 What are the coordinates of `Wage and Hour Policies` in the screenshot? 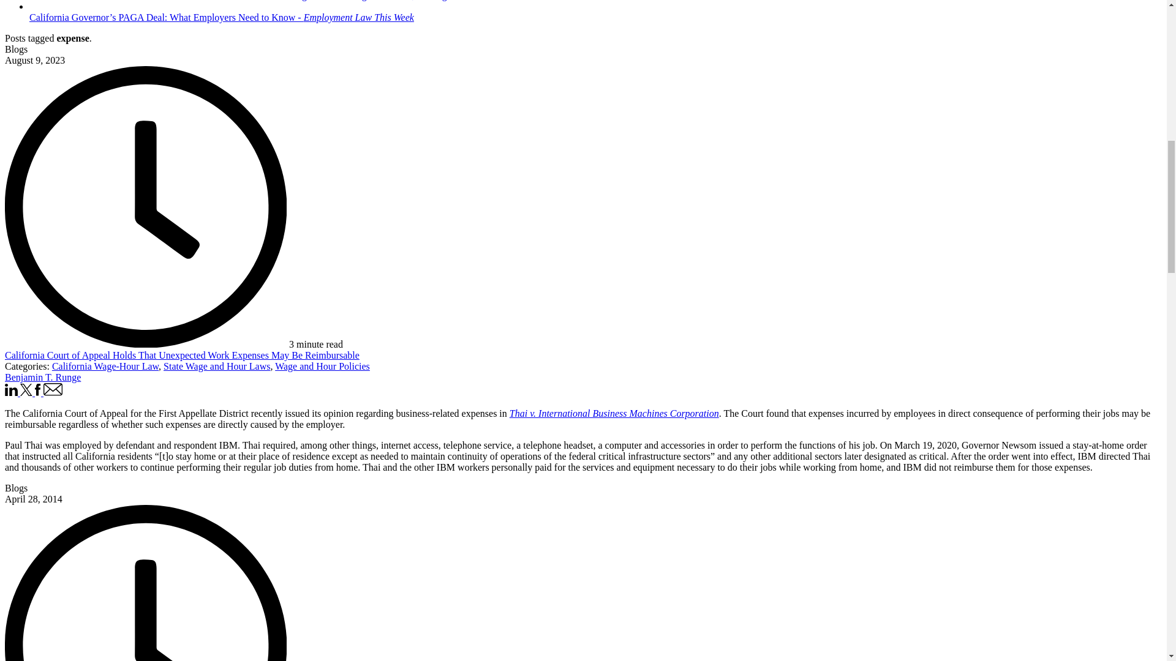 It's located at (322, 366).